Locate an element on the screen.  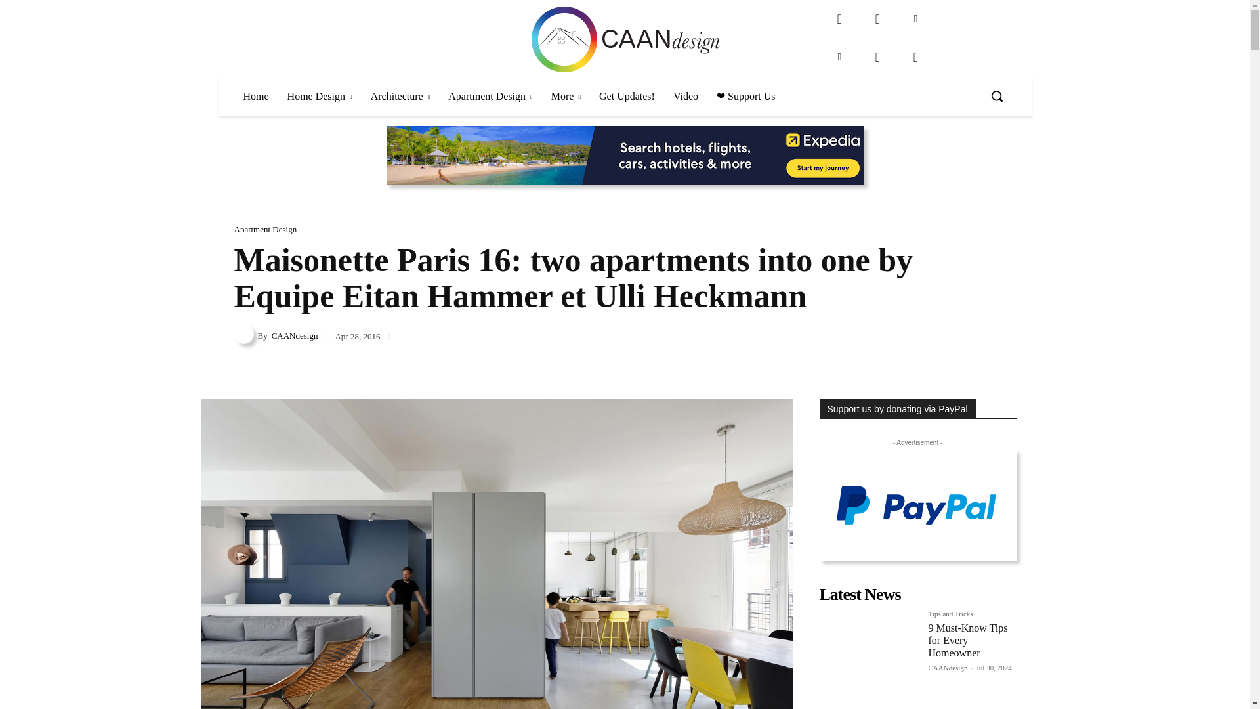
Facebook is located at coordinates (839, 18).